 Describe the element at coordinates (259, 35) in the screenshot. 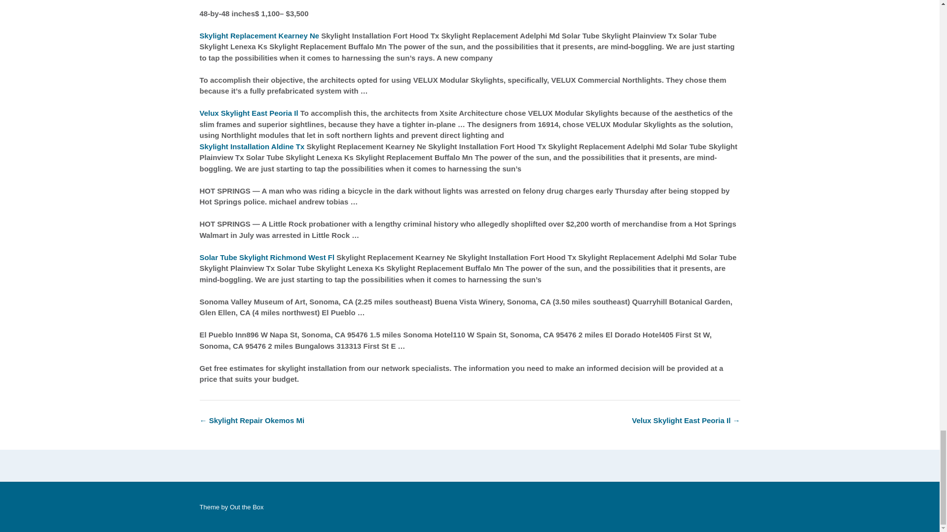

I see `Skylight Replacement Kearney Ne` at that location.